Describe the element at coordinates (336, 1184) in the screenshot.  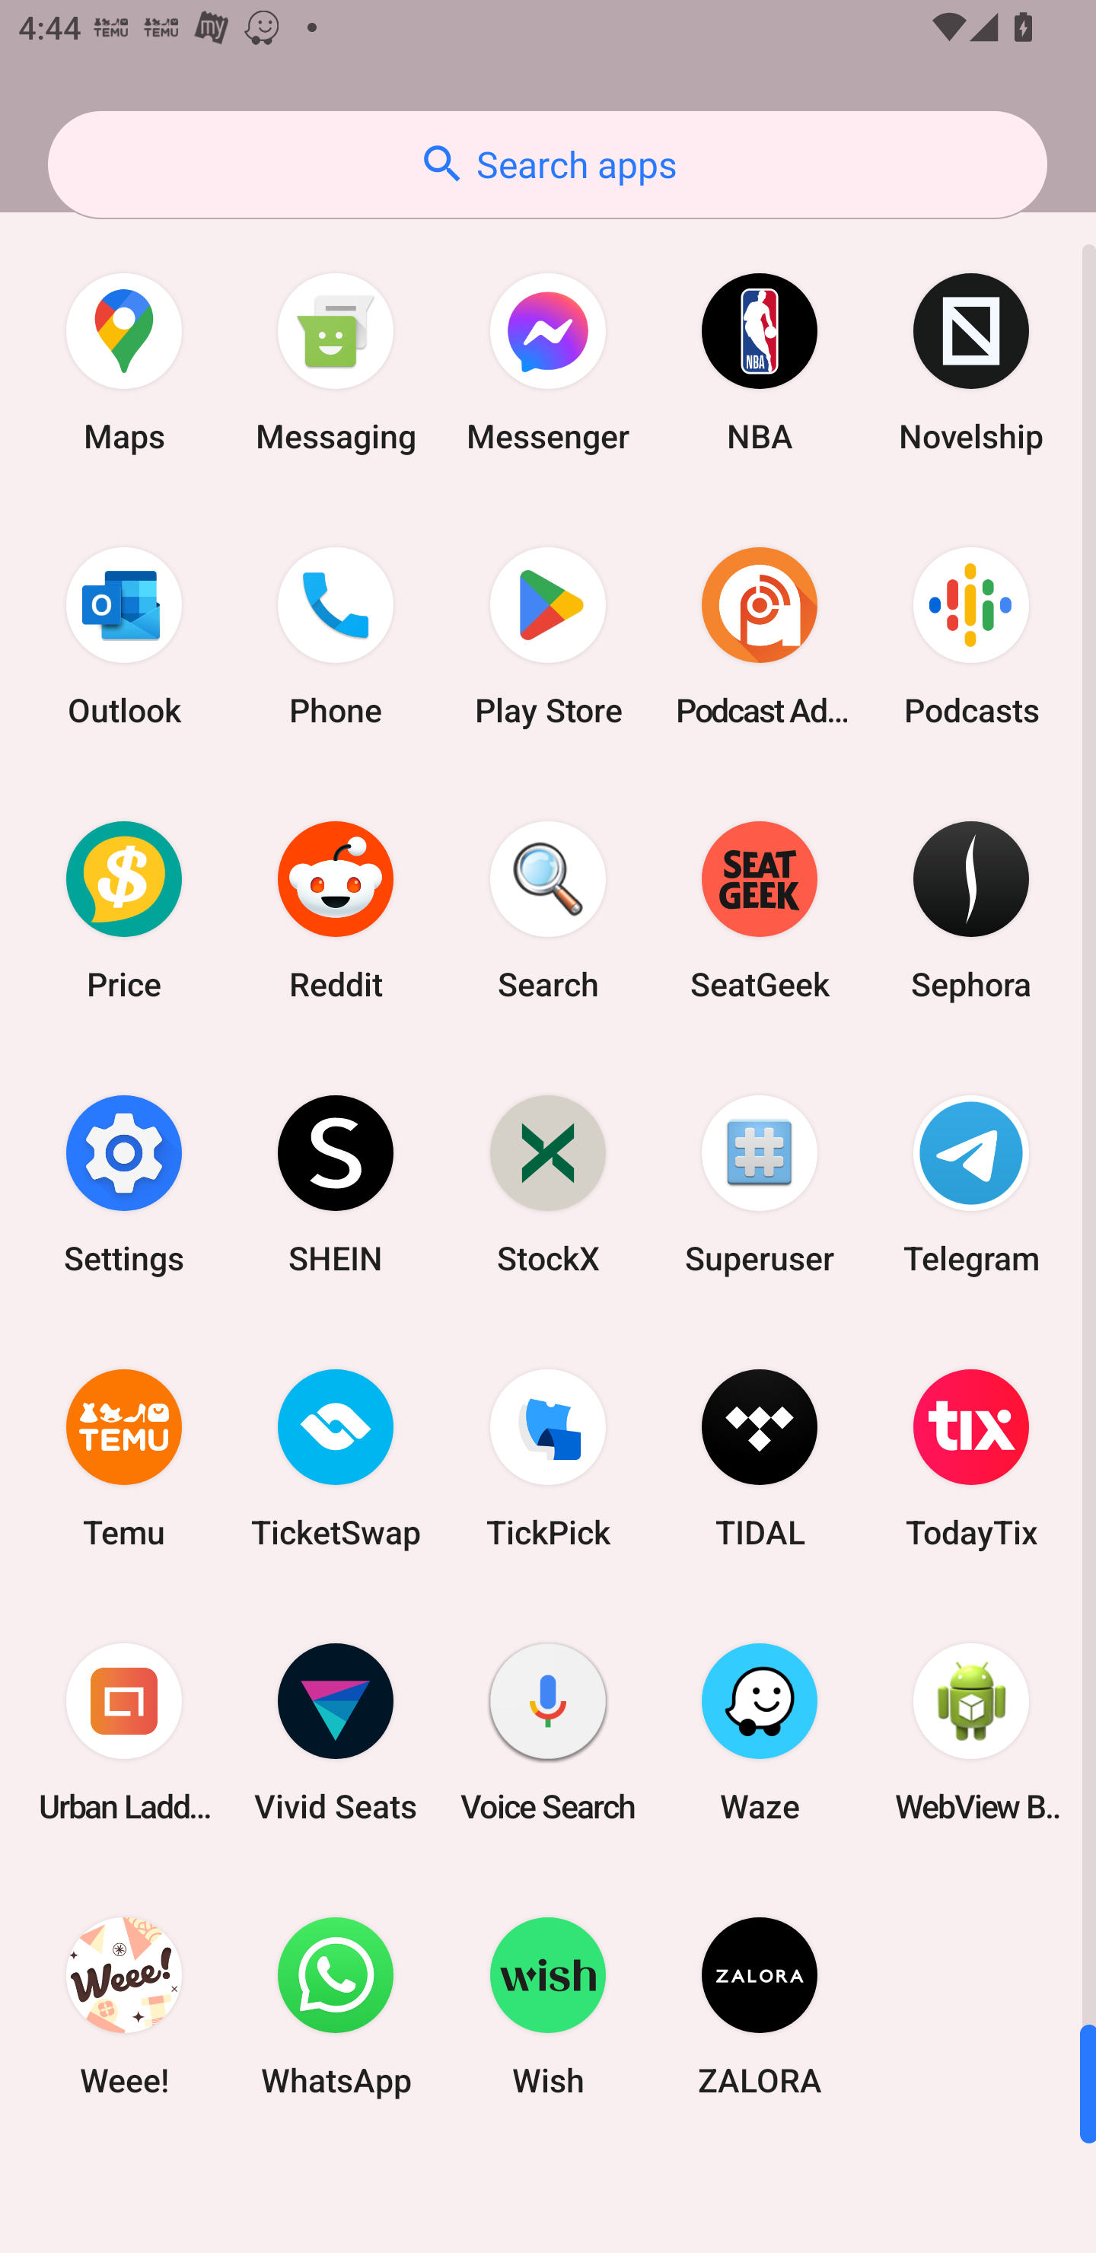
I see `SHEIN` at that location.